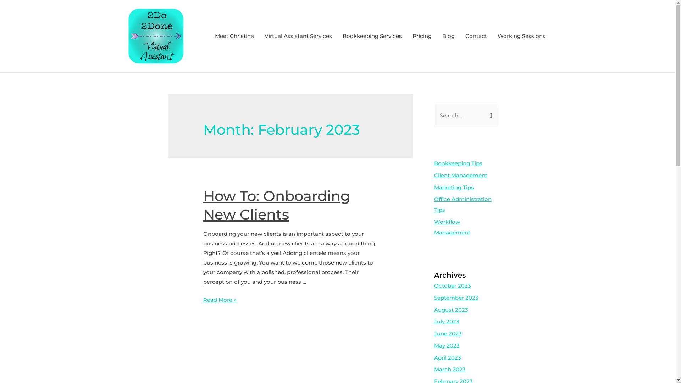 This screenshot has width=681, height=383. I want to click on September 2023, so click(456, 298).